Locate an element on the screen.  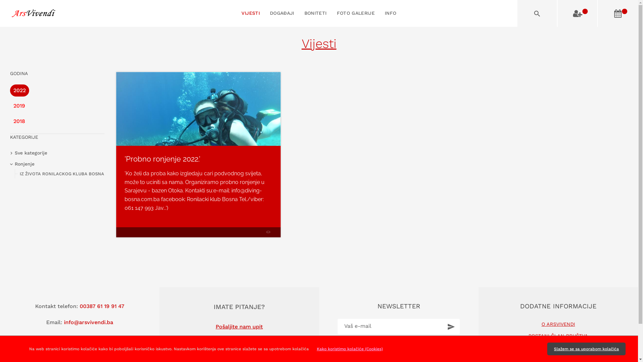
Ronjenje is located at coordinates (25, 164).